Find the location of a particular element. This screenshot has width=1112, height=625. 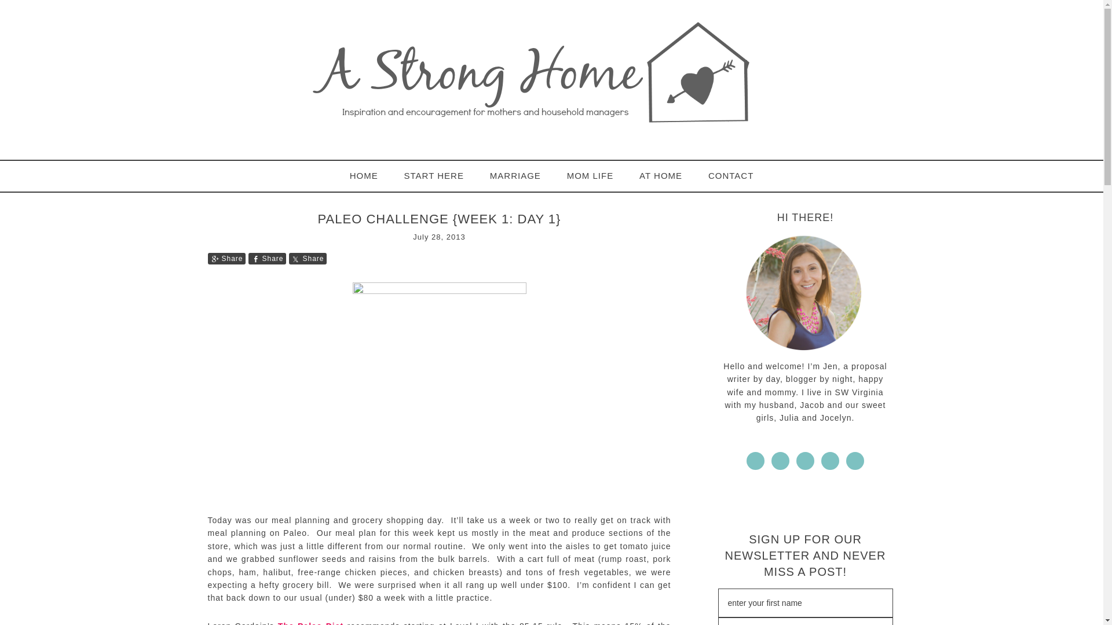

START HERE is located at coordinates (434, 176).